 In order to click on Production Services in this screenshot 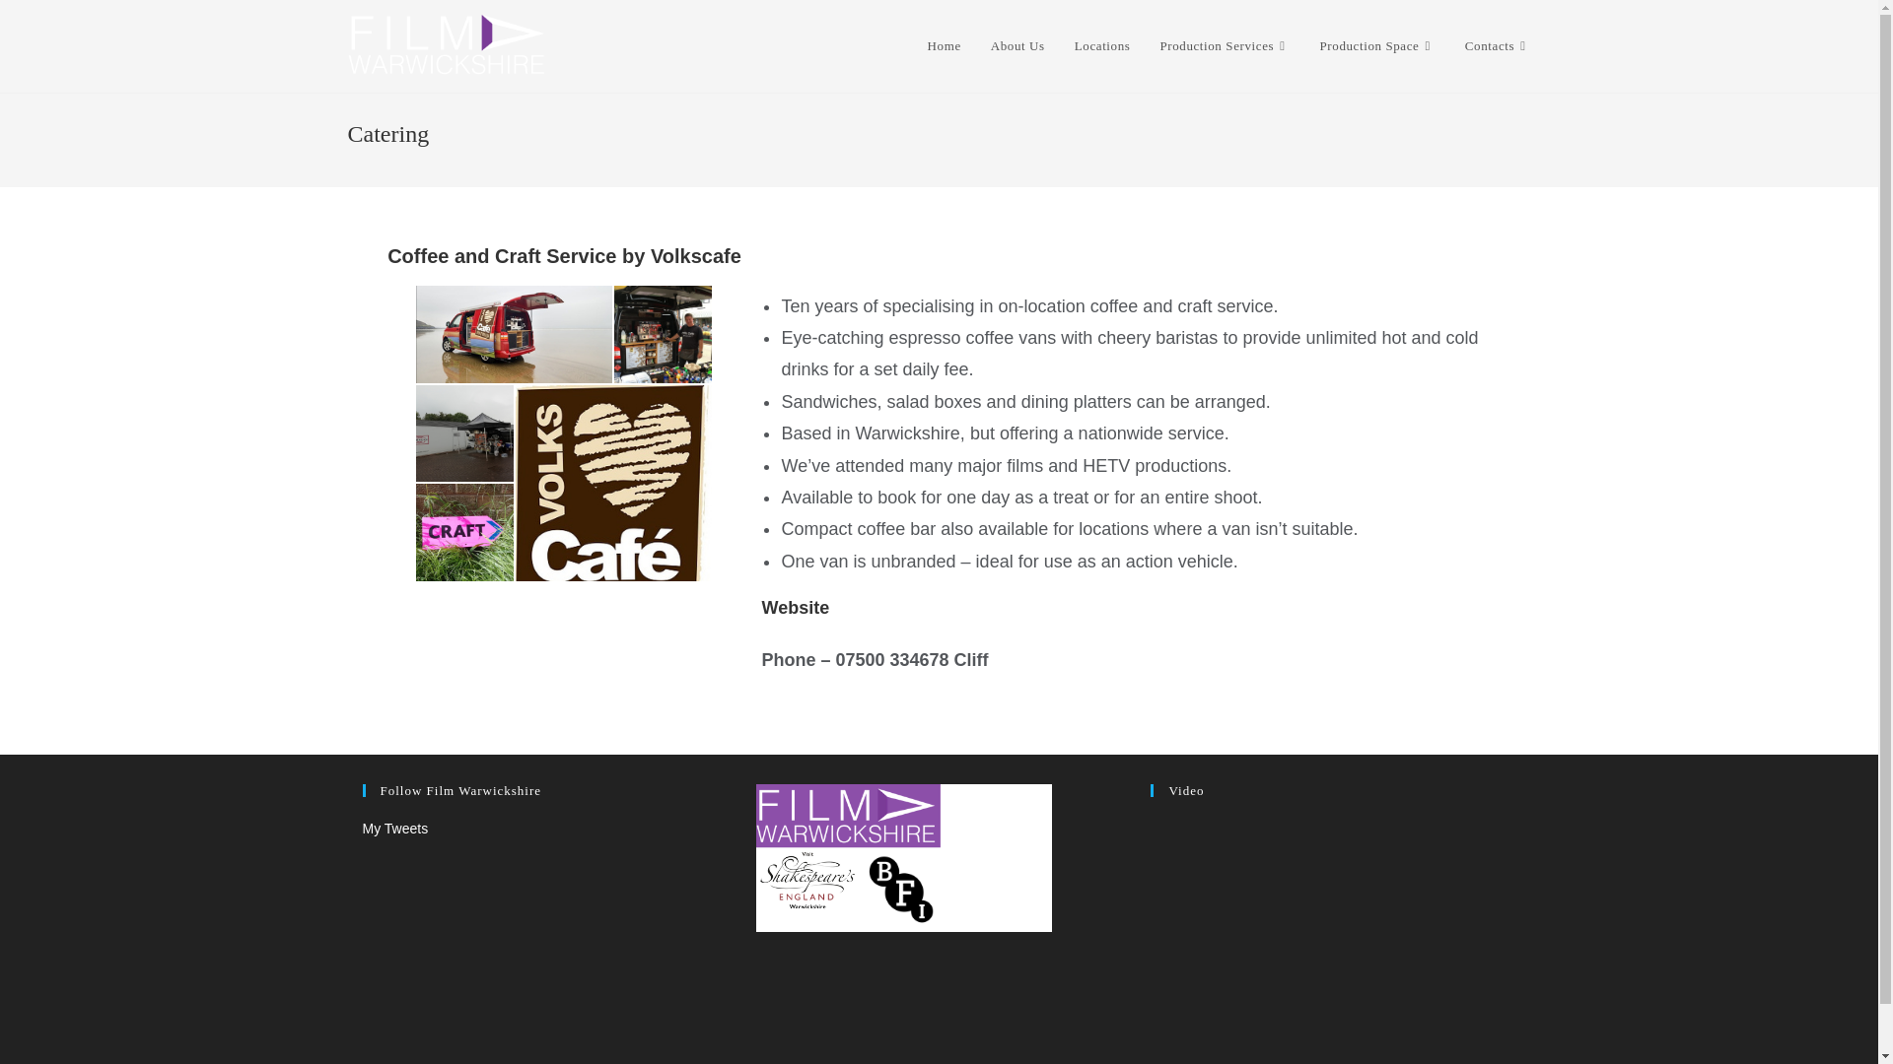, I will do `click(1225, 45)`.